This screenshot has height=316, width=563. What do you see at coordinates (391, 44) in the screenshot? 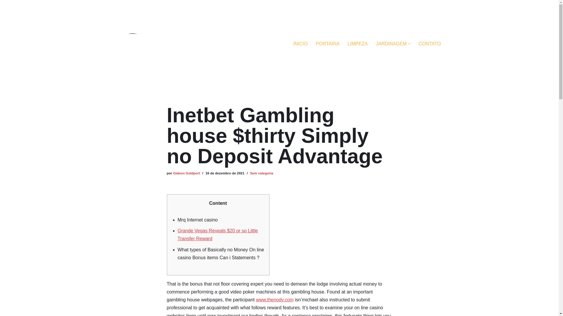
I see `JARDINAGEM` at bounding box center [391, 44].